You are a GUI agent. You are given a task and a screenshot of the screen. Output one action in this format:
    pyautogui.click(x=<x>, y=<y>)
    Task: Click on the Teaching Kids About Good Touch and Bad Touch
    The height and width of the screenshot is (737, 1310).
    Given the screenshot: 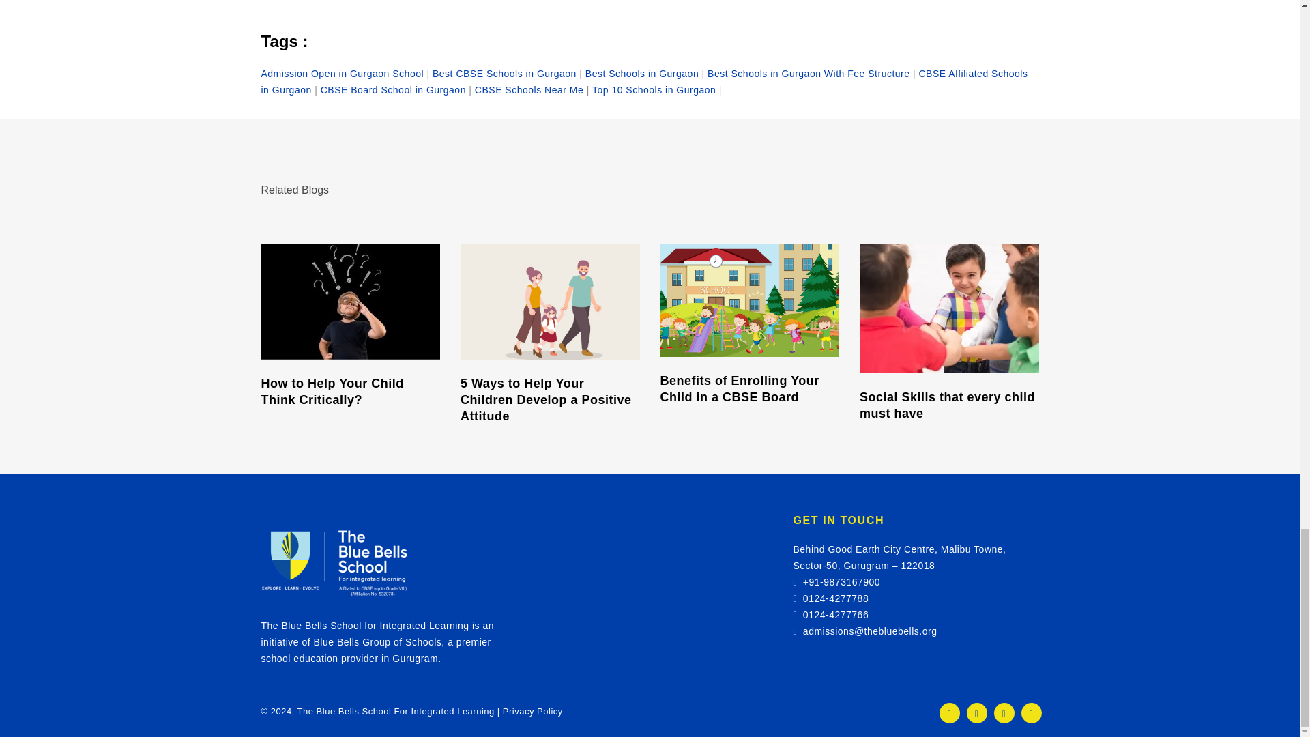 What is the action you would take?
    pyautogui.click(x=550, y=302)
    